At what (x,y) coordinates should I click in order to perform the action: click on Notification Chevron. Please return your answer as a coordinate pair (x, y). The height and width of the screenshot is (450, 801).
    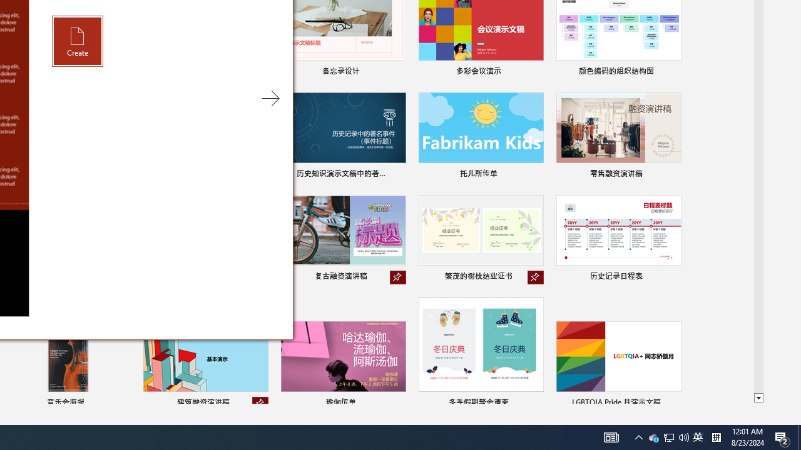
    Looking at the image, I should click on (716, 437).